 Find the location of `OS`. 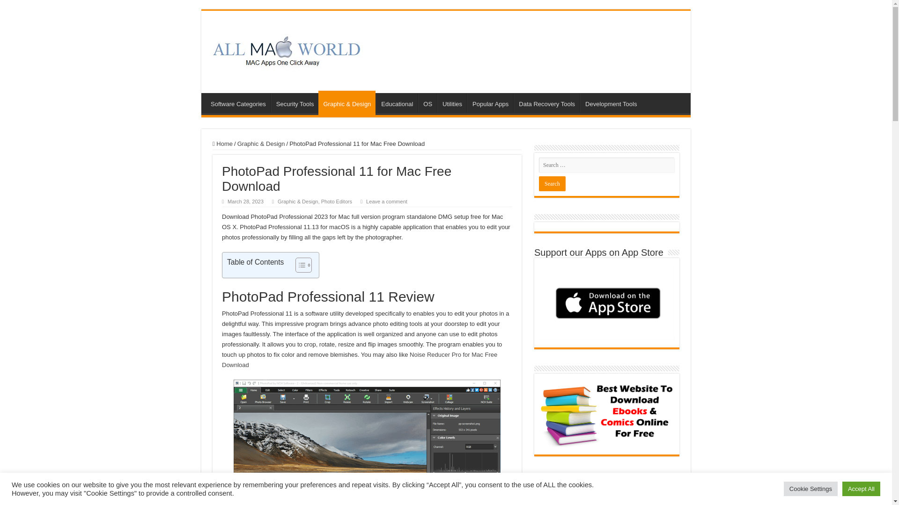

OS is located at coordinates (427, 102).